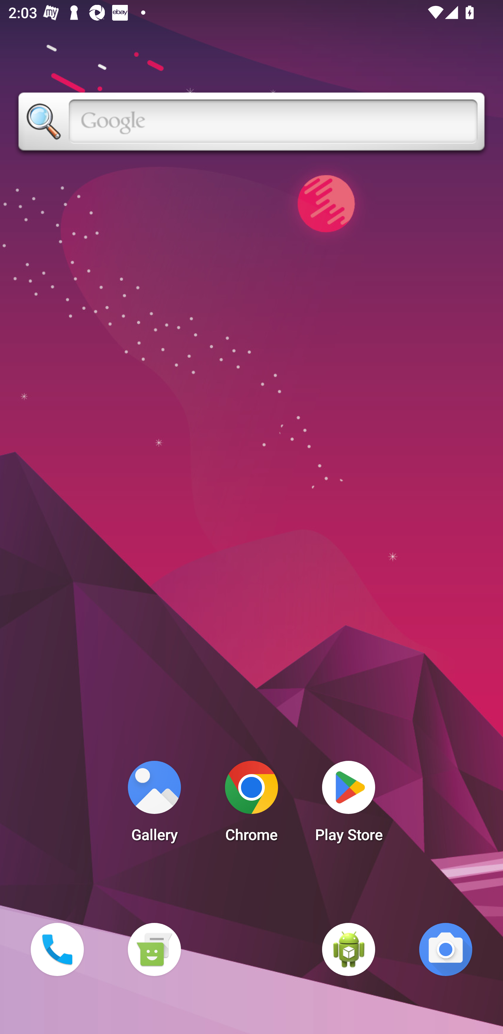  What do you see at coordinates (446, 949) in the screenshot?
I see `Camera` at bounding box center [446, 949].